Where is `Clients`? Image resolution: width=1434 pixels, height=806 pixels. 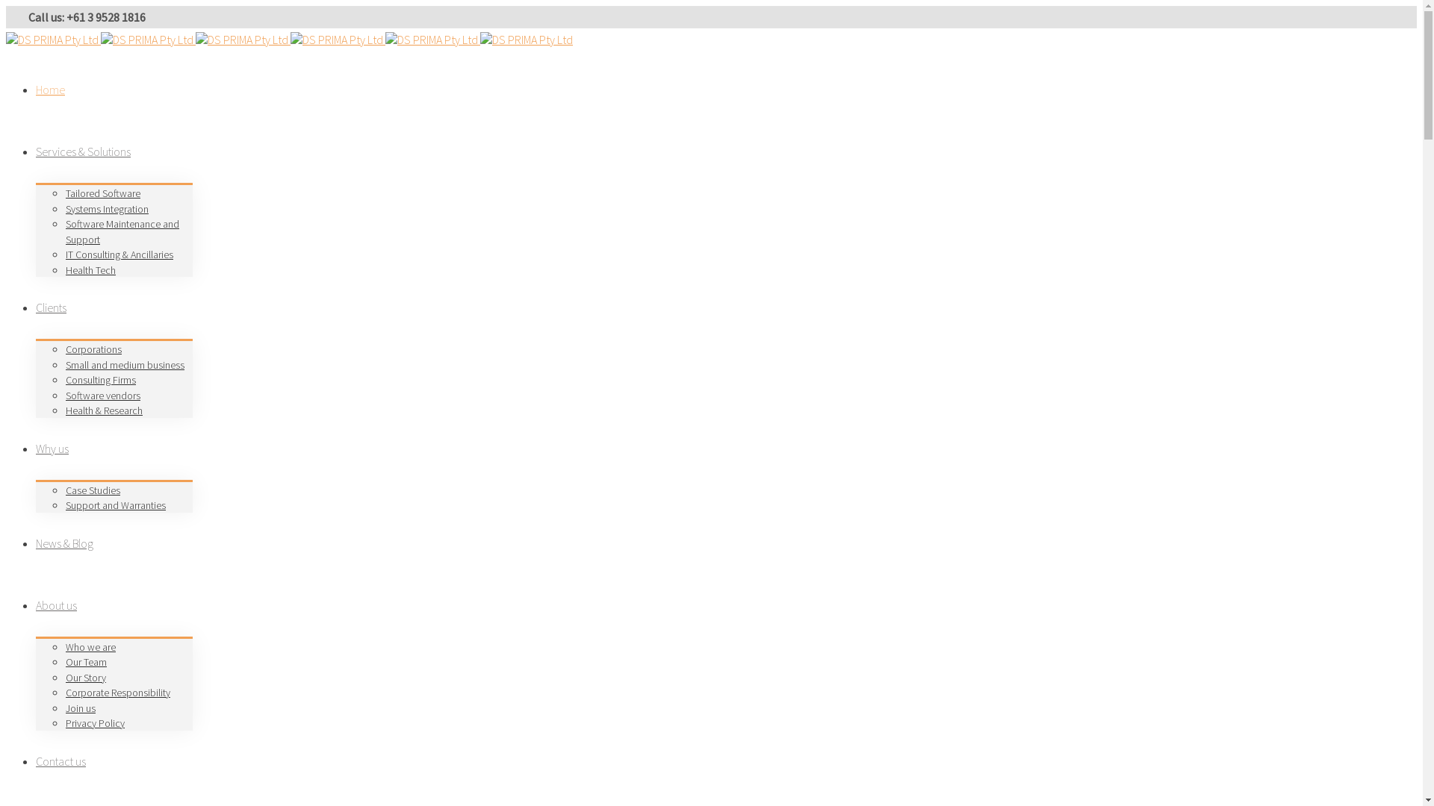 Clients is located at coordinates (51, 307).